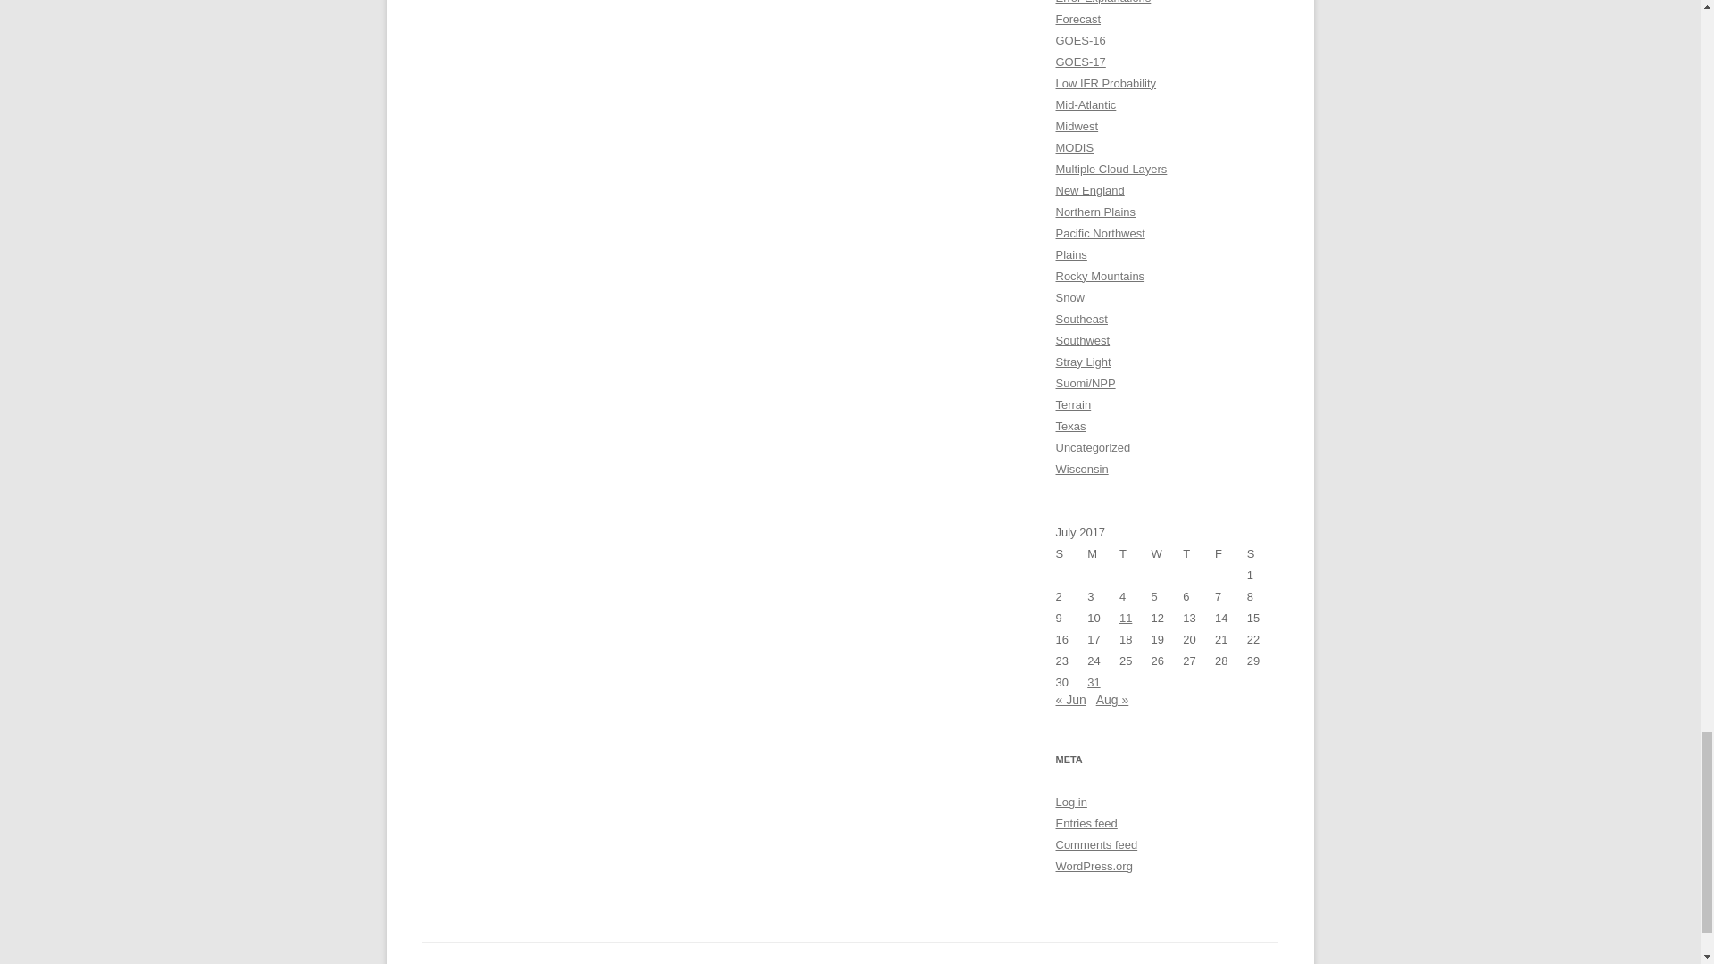 The height and width of the screenshot is (964, 1714). I want to click on Wednesday, so click(1168, 553).